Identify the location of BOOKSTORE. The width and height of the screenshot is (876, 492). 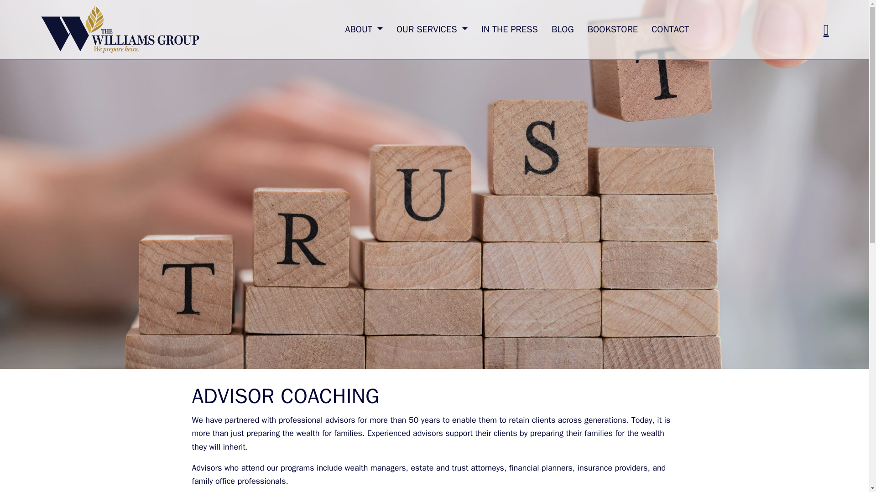
(612, 29).